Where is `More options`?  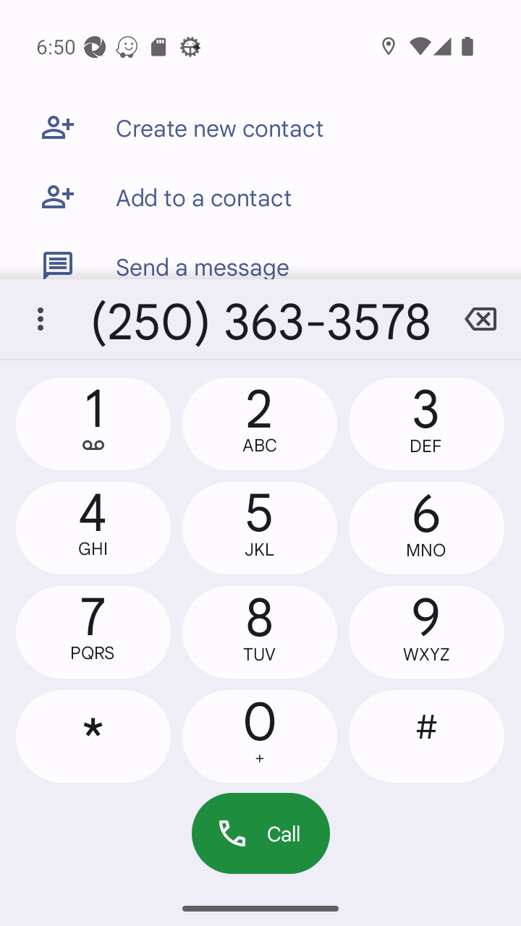 More options is located at coordinates (41, 319).